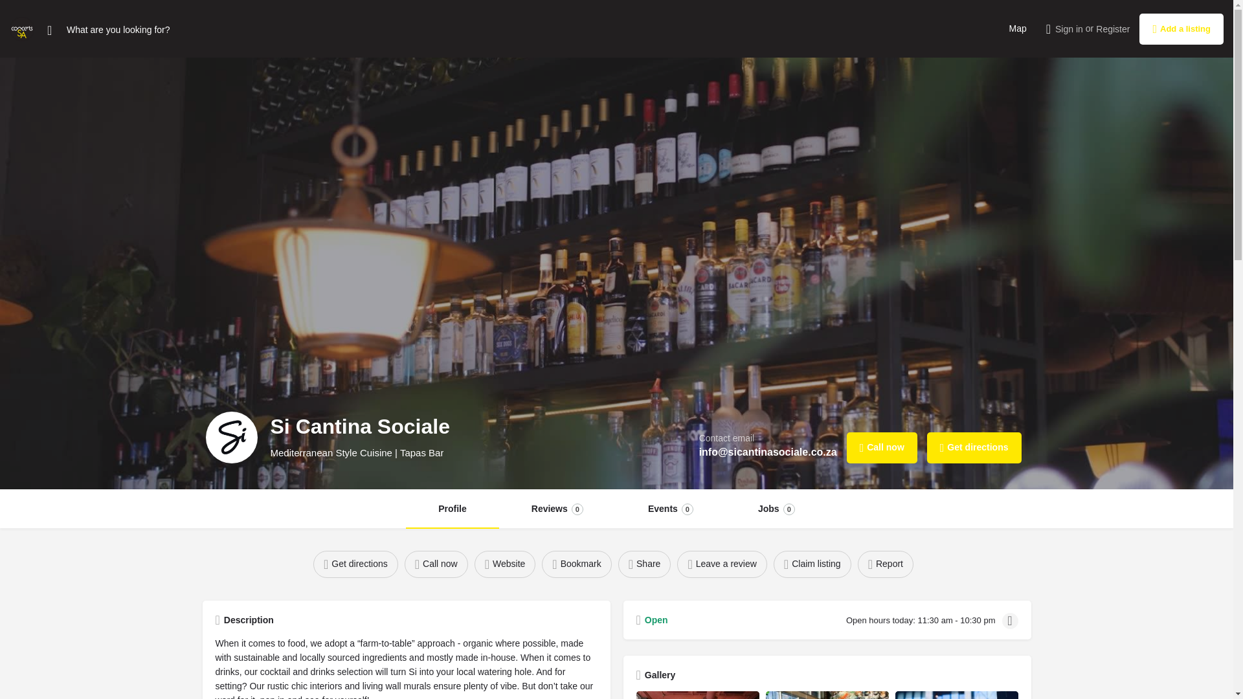 This screenshot has width=1243, height=699. Describe the element at coordinates (557, 509) in the screenshot. I see `Website` at that location.